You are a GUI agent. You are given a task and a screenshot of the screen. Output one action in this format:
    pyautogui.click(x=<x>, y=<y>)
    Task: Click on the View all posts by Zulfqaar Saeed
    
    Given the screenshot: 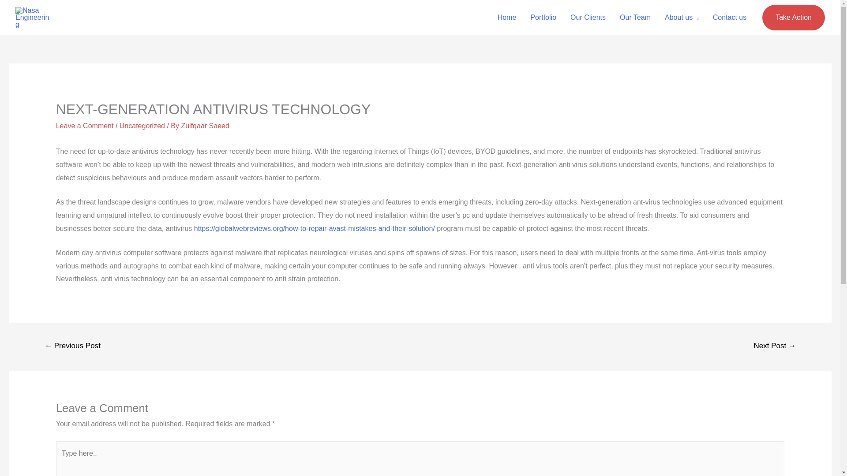 What is the action you would take?
    pyautogui.click(x=205, y=125)
    